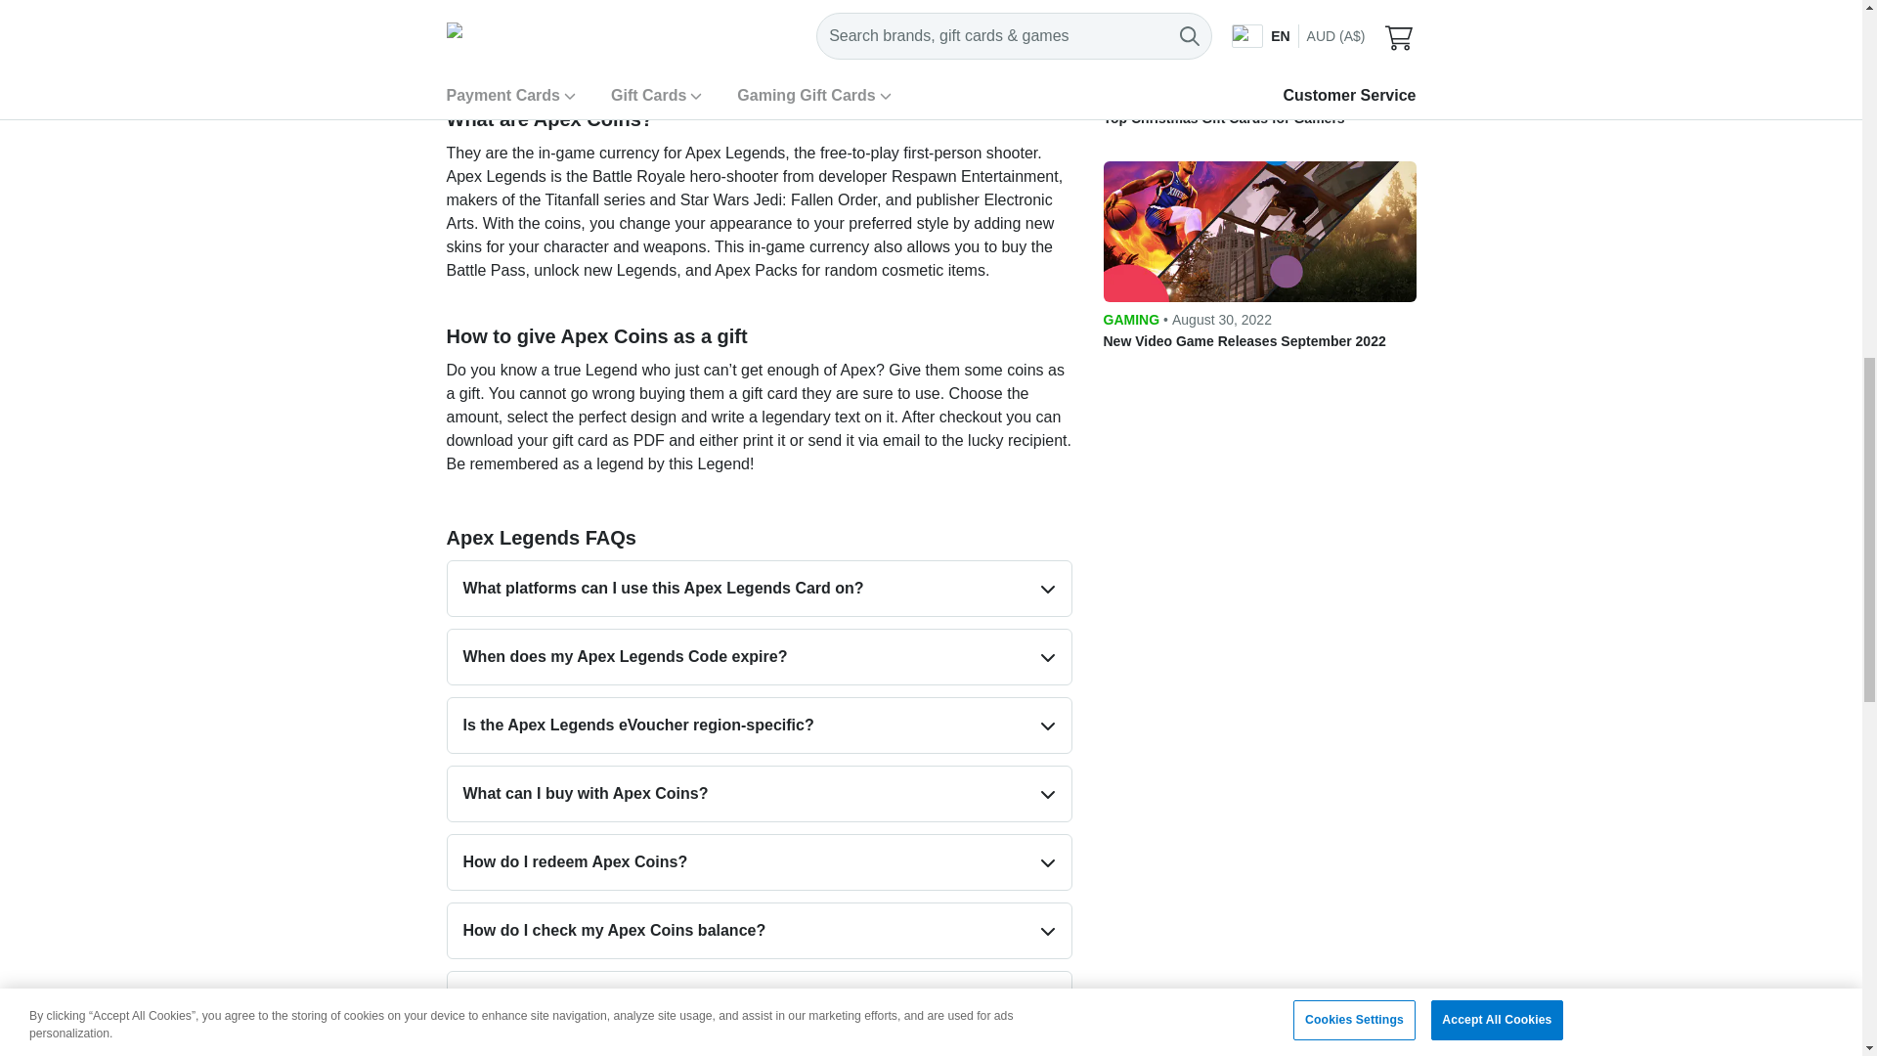  What do you see at coordinates (760, 656) in the screenshot?
I see `When does my Apex Legends Code expire?` at bounding box center [760, 656].